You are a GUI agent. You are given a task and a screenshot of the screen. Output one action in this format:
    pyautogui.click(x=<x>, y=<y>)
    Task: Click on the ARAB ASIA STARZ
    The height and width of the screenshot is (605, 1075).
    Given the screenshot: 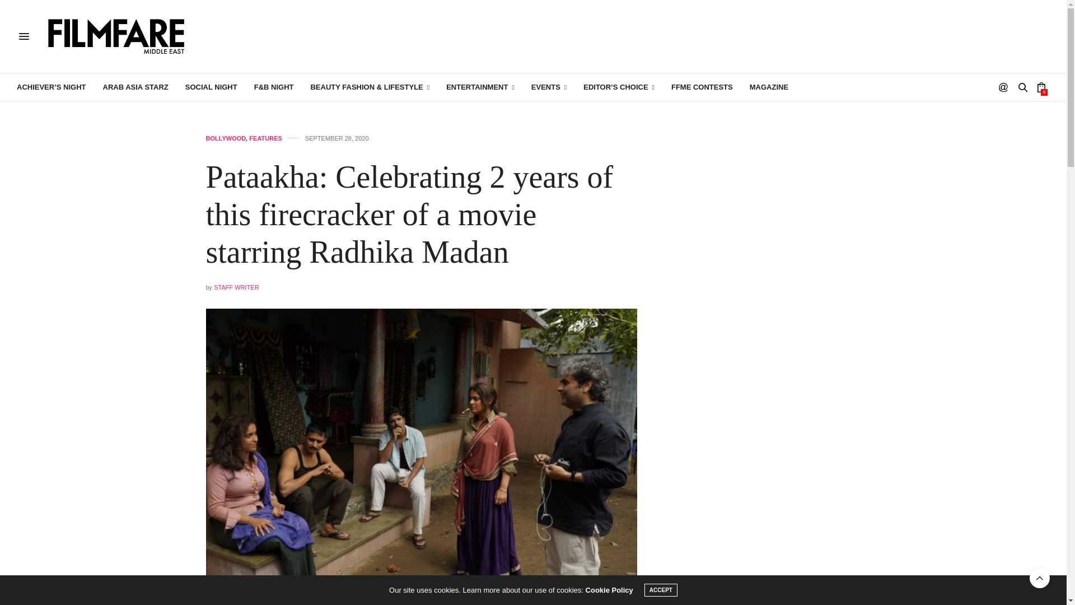 What is the action you would take?
    pyautogui.click(x=135, y=87)
    